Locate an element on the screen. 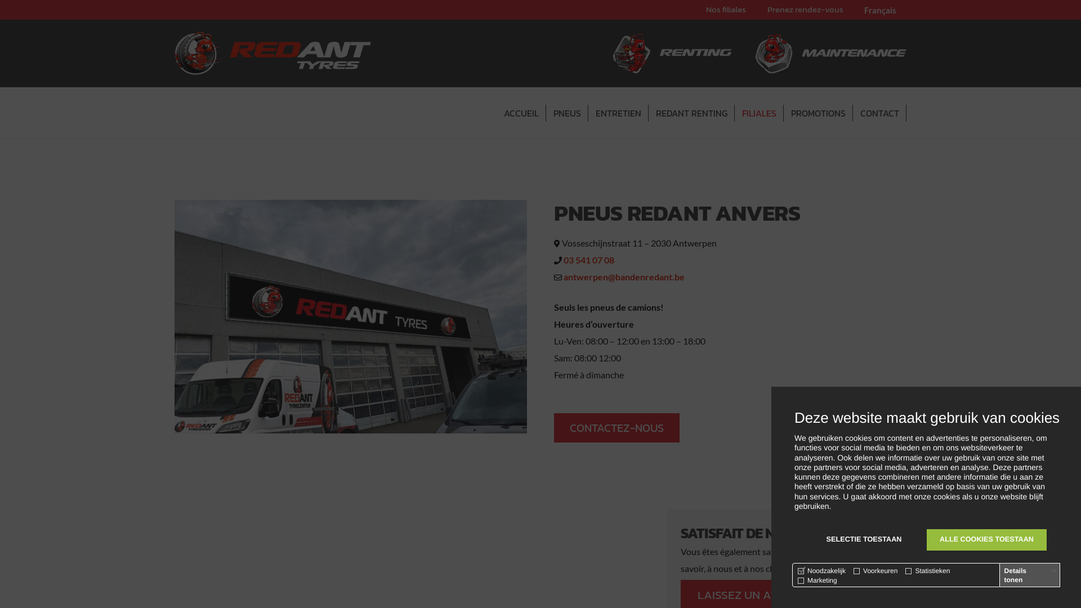 This screenshot has width=1081, height=608. REDANT RENTING is located at coordinates (691, 113).